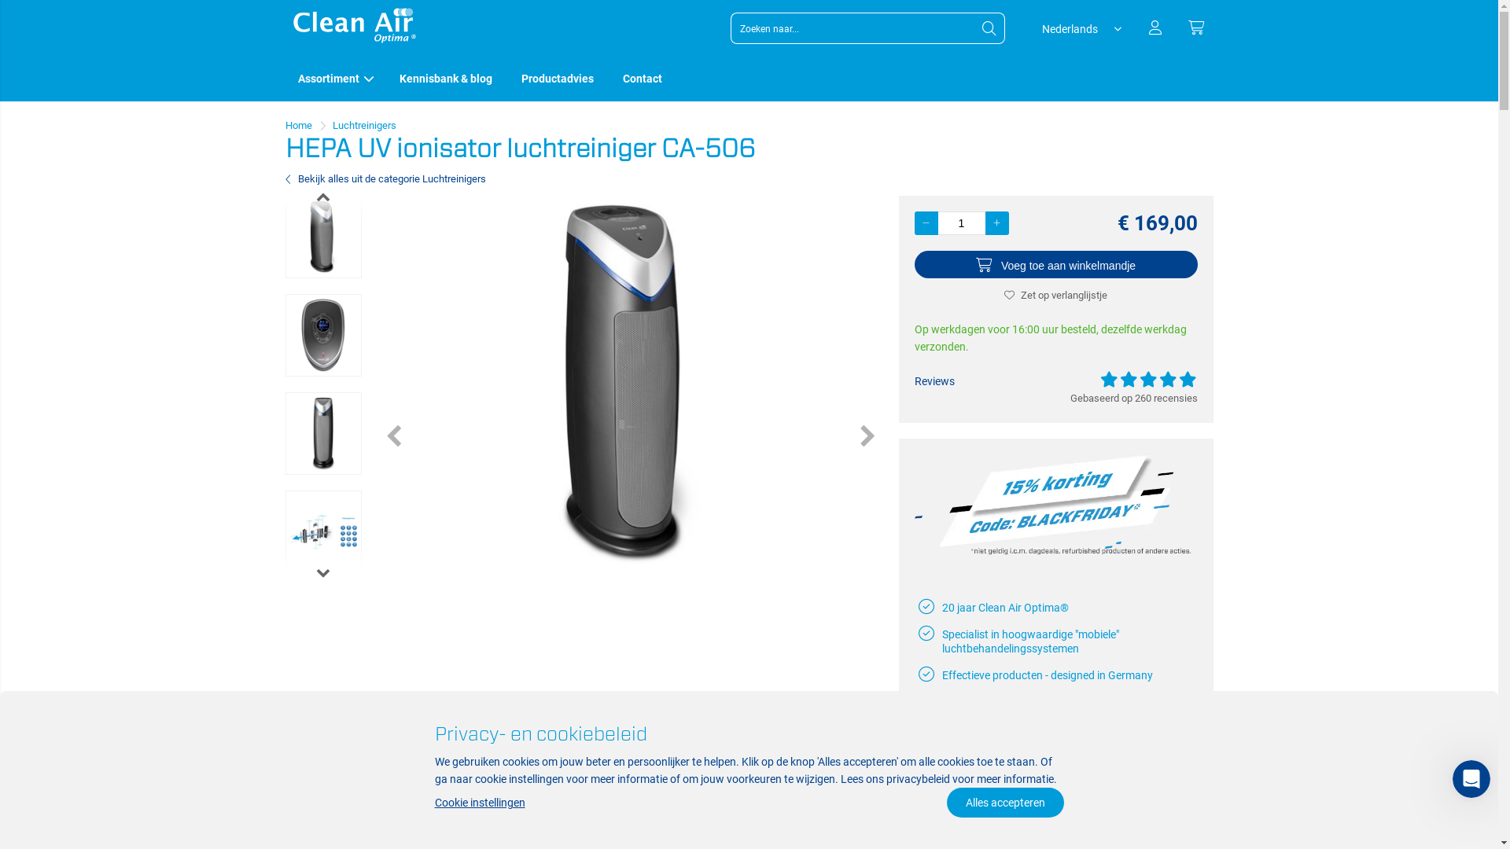  I want to click on snel contact, so click(1087, 729).